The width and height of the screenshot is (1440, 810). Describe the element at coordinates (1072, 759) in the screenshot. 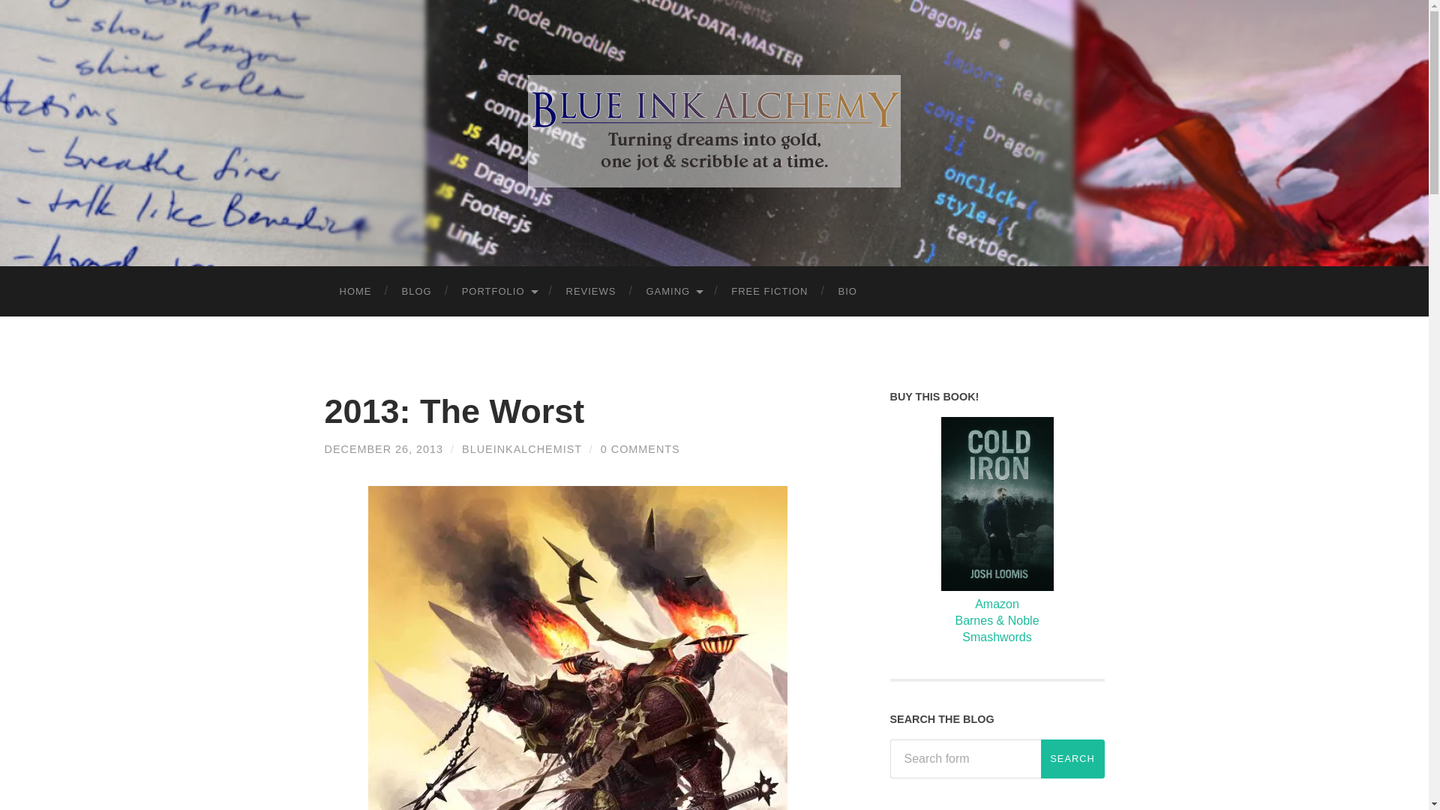

I see `Search` at that location.